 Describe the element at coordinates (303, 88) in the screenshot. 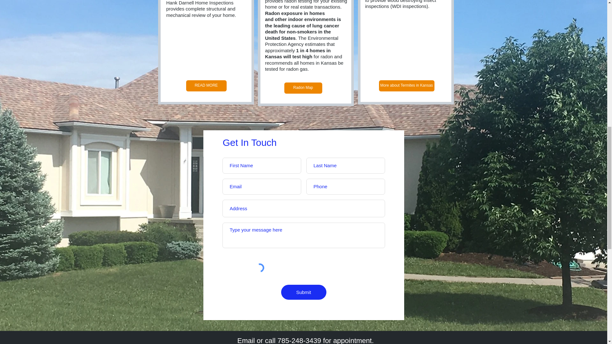

I see `Radon Map` at that location.